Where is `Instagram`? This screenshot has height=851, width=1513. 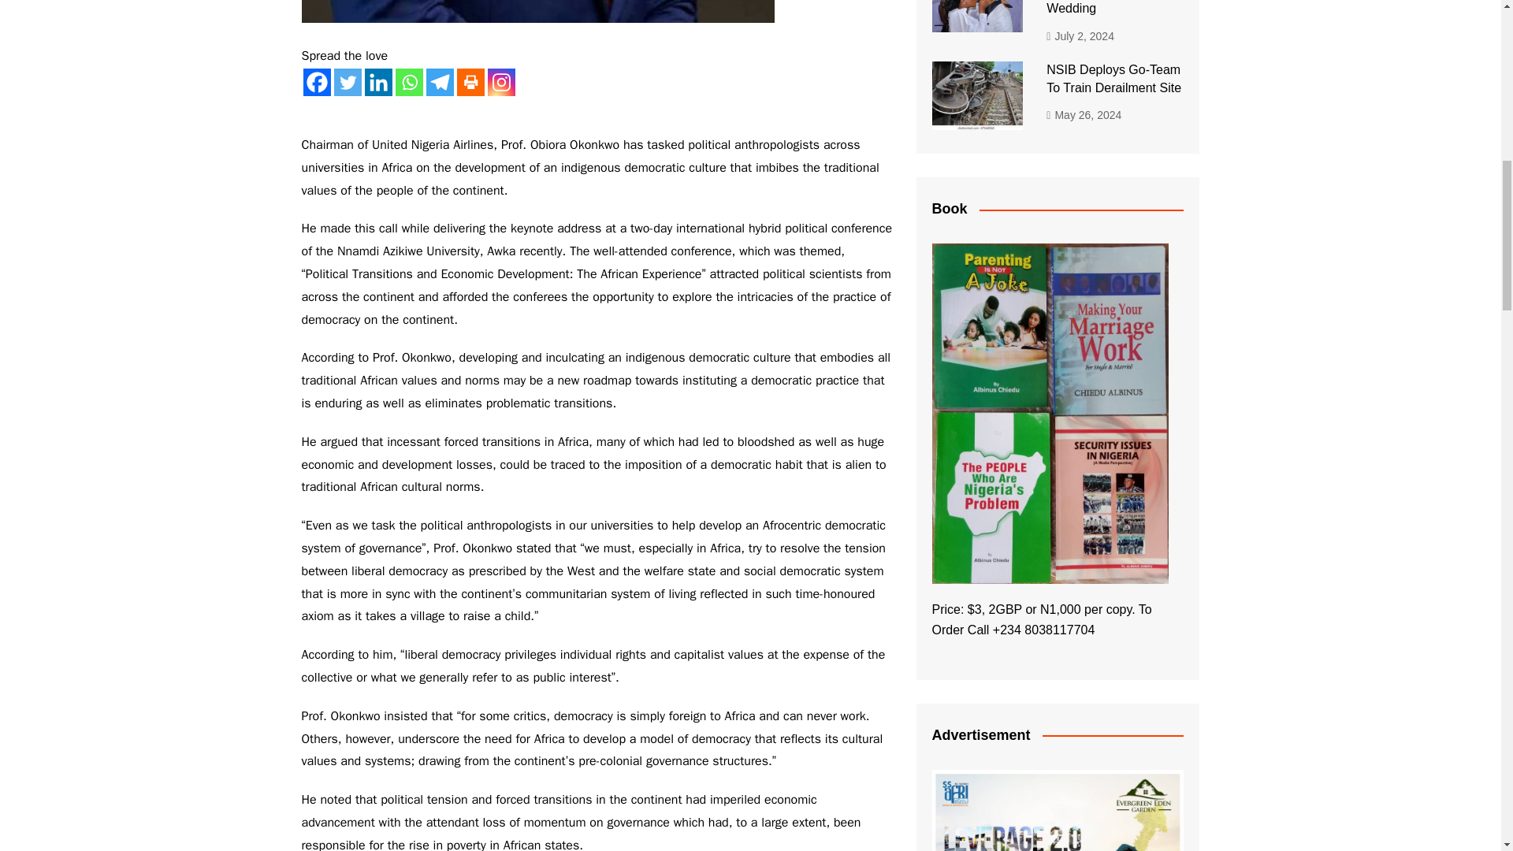 Instagram is located at coordinates (500, 82).